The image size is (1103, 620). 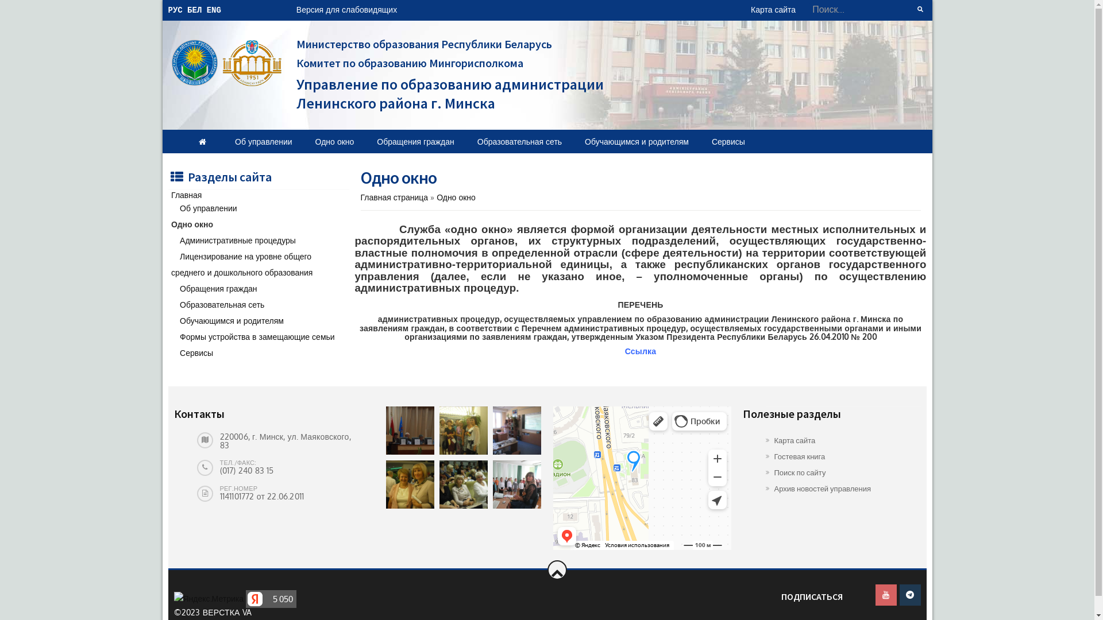 What do you see at coordinates (214, 10) in the screenshot?
I see `ENG` at bounding box center [214, 10].